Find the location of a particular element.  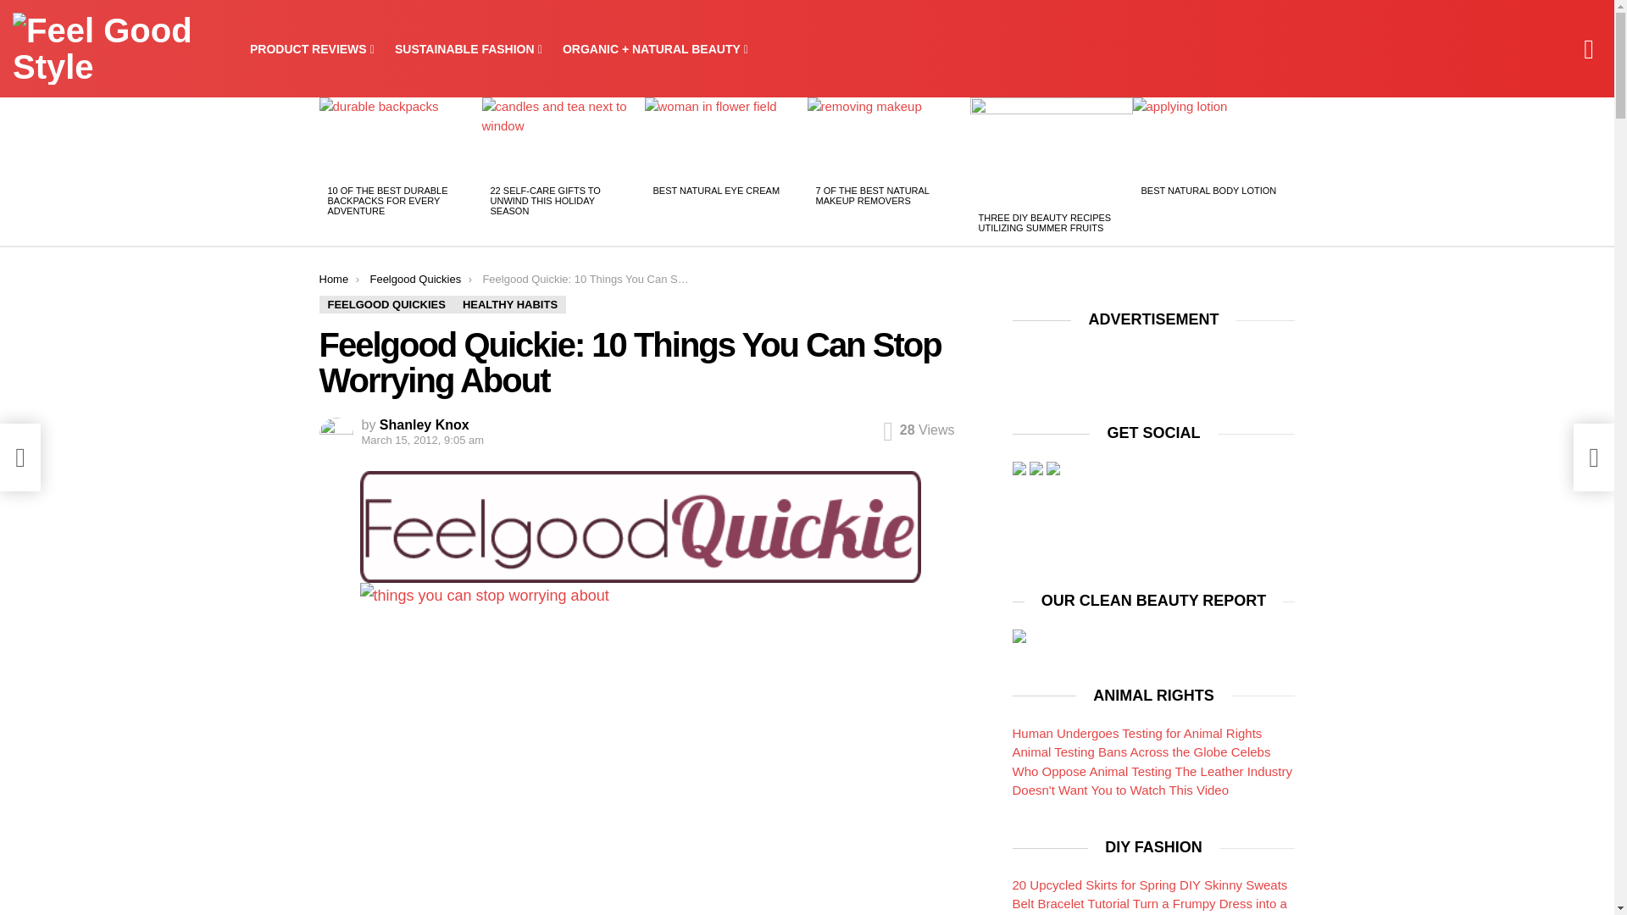

BEST NATURAL EYE CREAM is located at coordinates (715, 191).